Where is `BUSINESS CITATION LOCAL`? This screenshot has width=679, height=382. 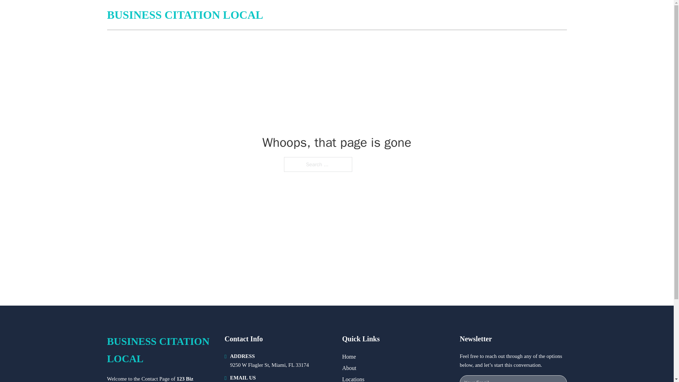
BUSINESS CITATION LOCAL is located at coordinates (185, 15).